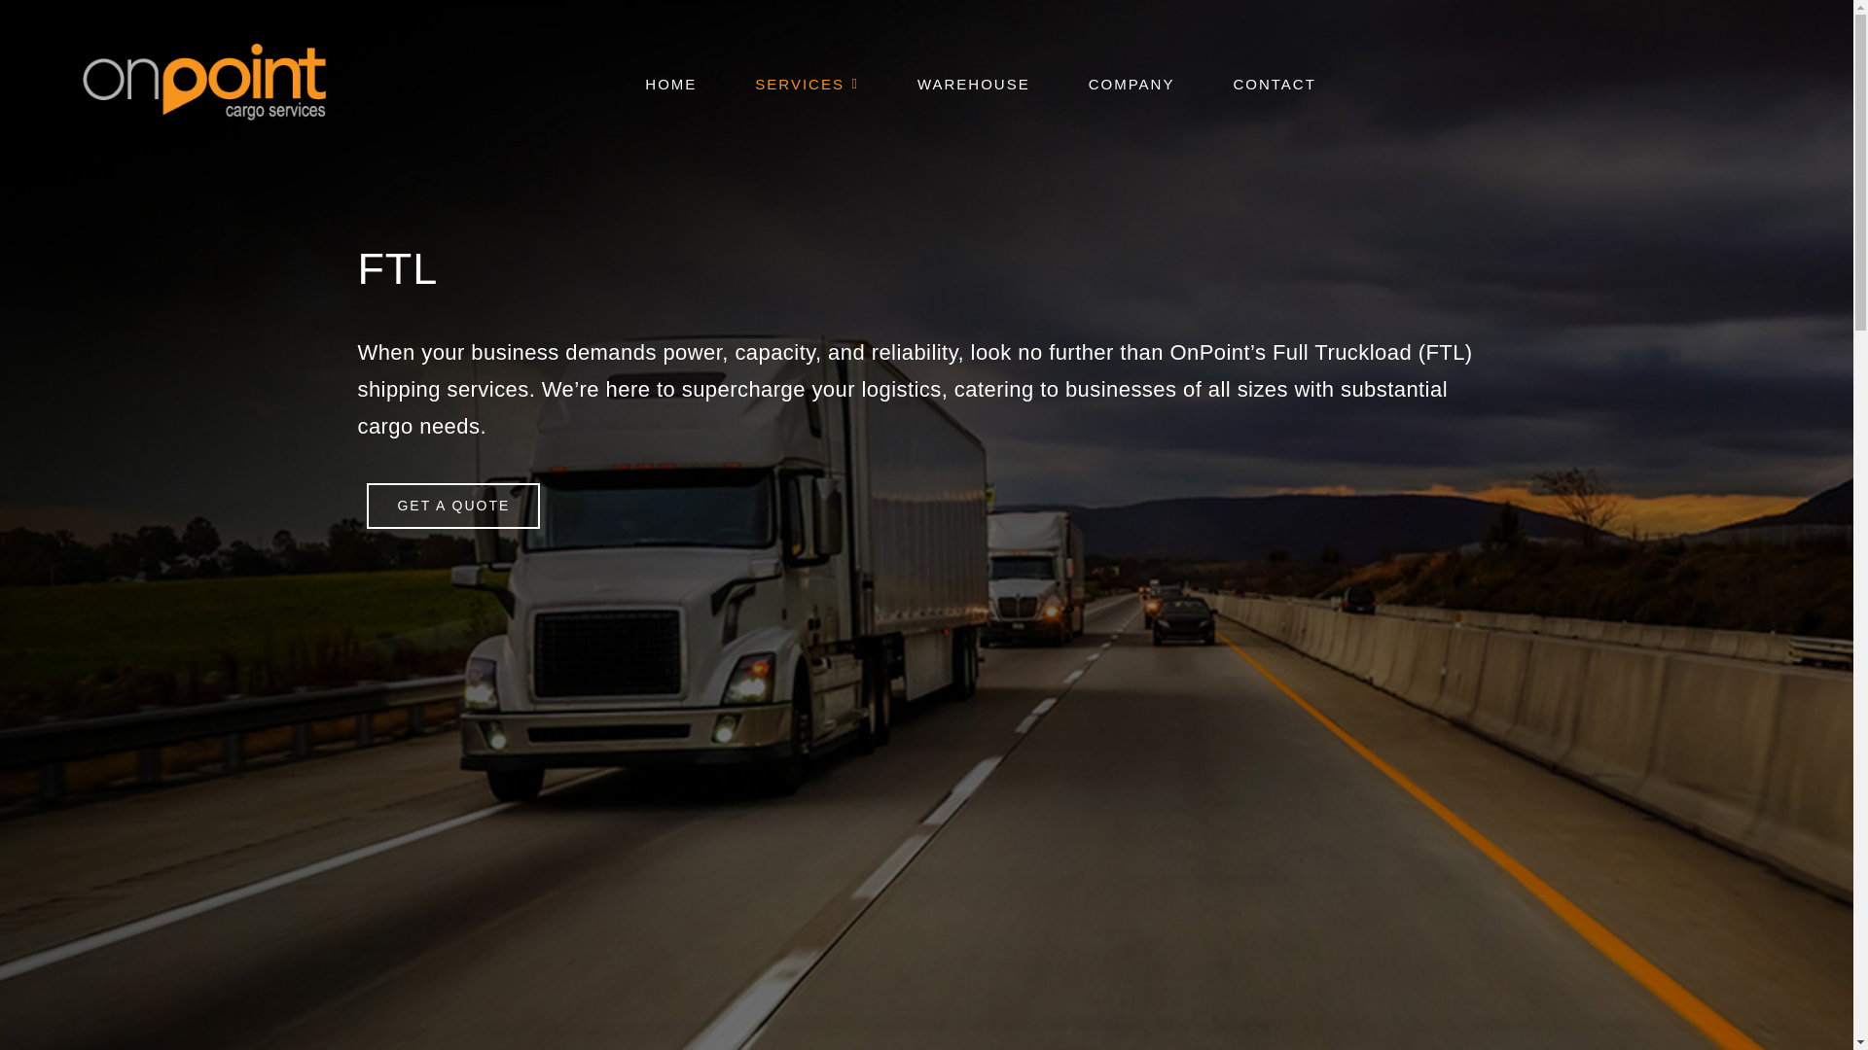  Describe the element at coordinates (807, 82) in the screenshot. I see `SERVICES` at that location.